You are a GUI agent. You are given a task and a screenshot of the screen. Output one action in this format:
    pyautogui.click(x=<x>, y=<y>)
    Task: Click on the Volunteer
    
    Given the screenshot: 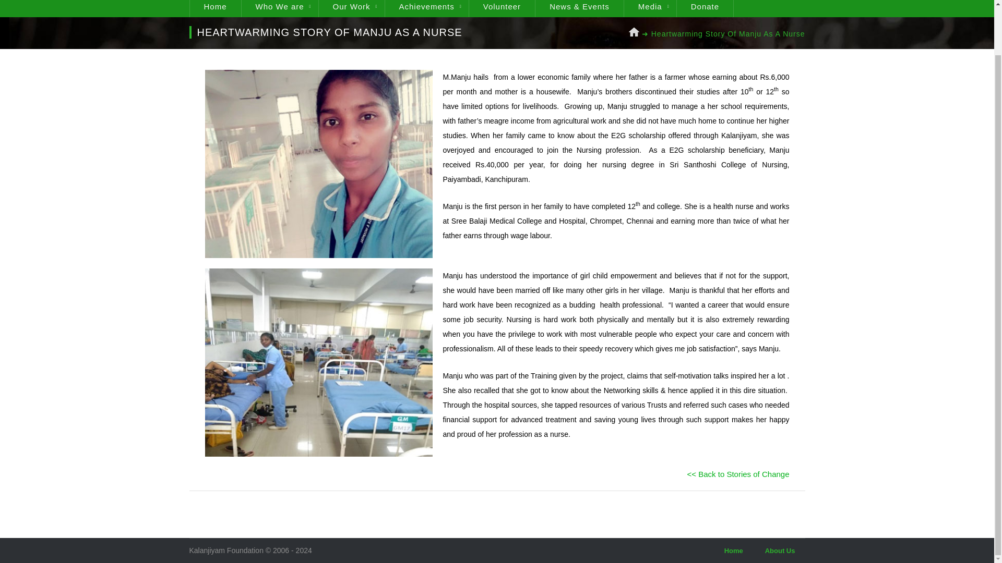 What is the action you would take?
    pyautogui.click(x=502, y=8)
    